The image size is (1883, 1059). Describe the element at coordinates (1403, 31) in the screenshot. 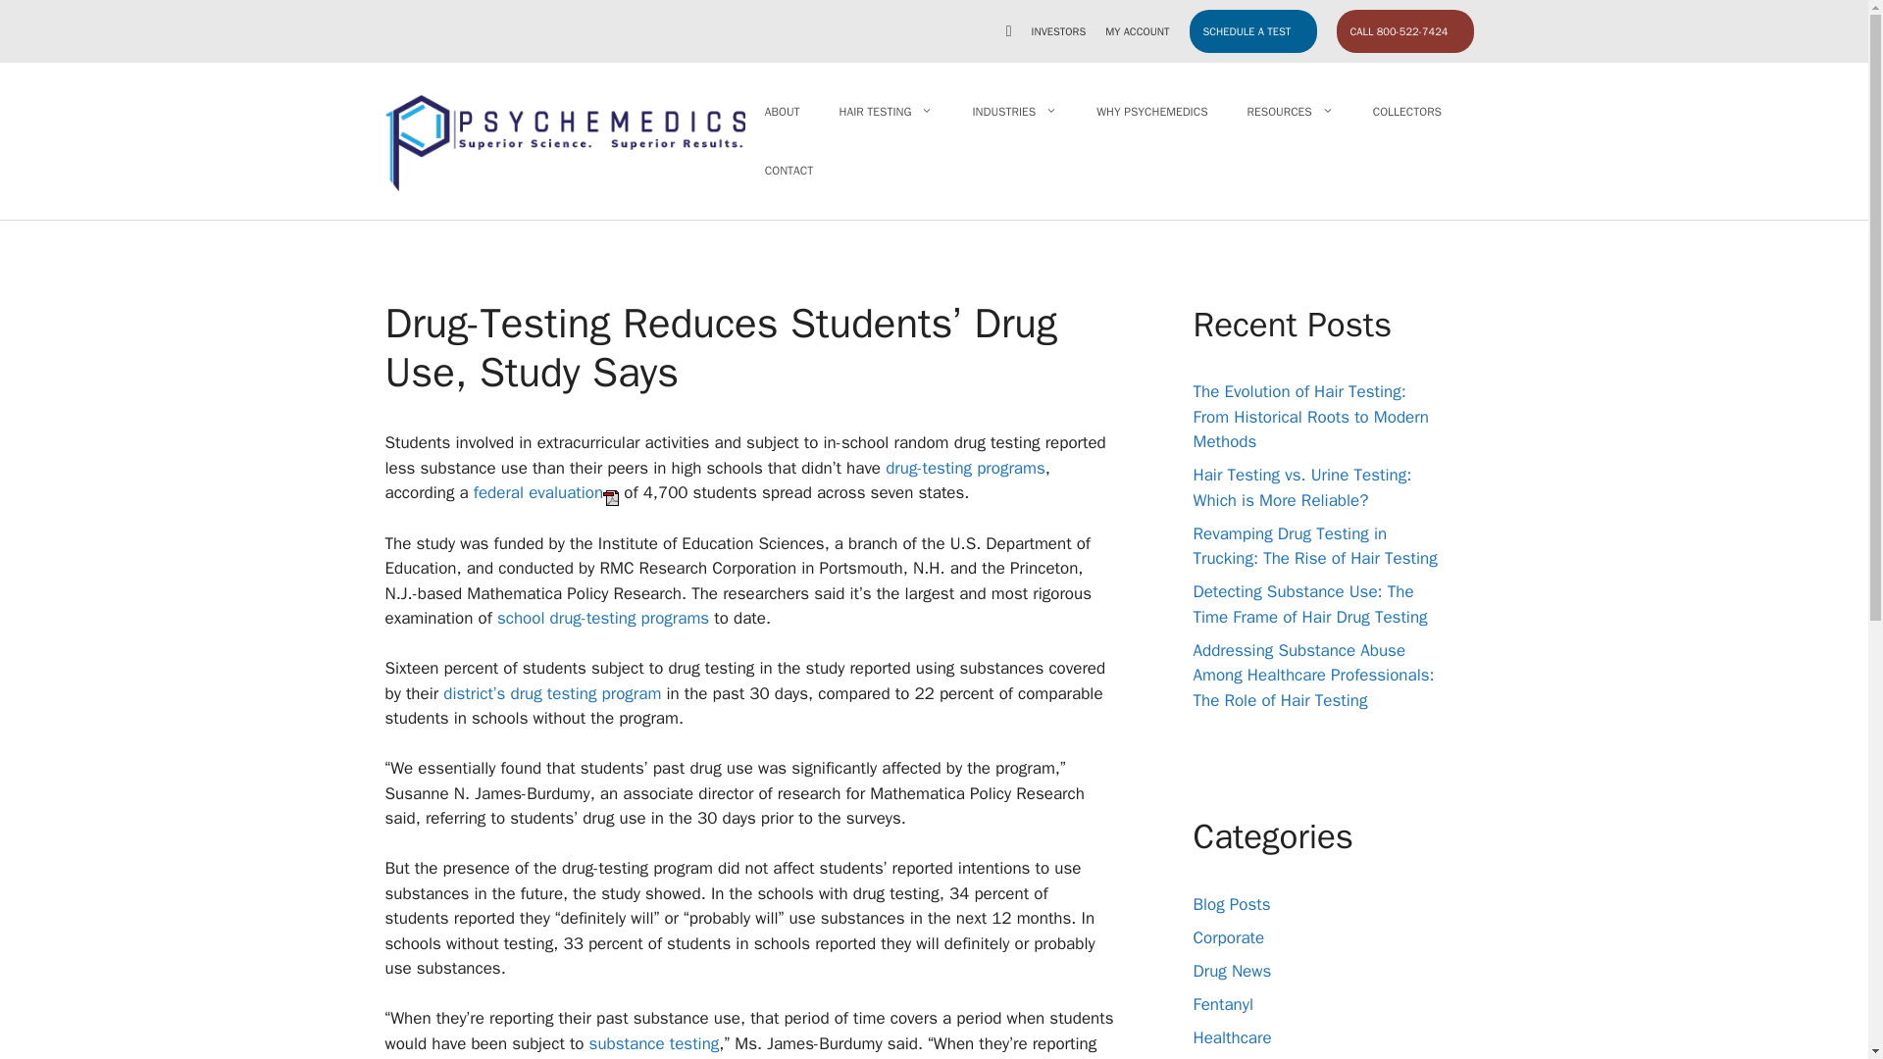

I see `CALL 800-522-7424` at that location.